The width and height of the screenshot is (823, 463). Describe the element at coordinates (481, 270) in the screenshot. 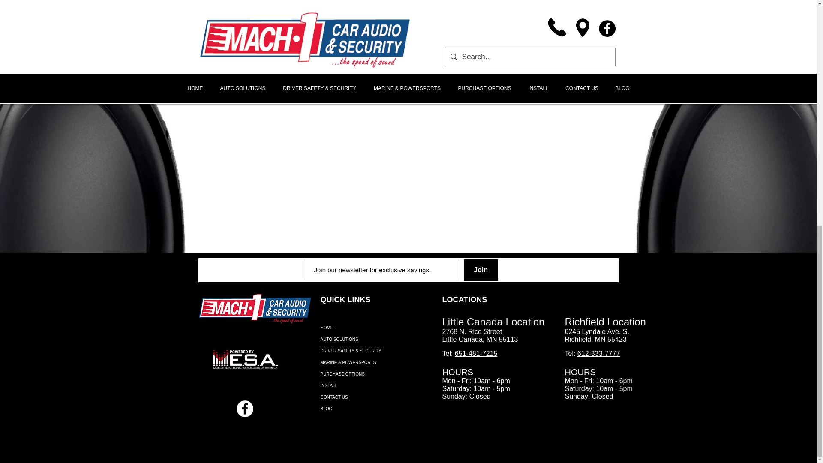

I see `Join` at that location.